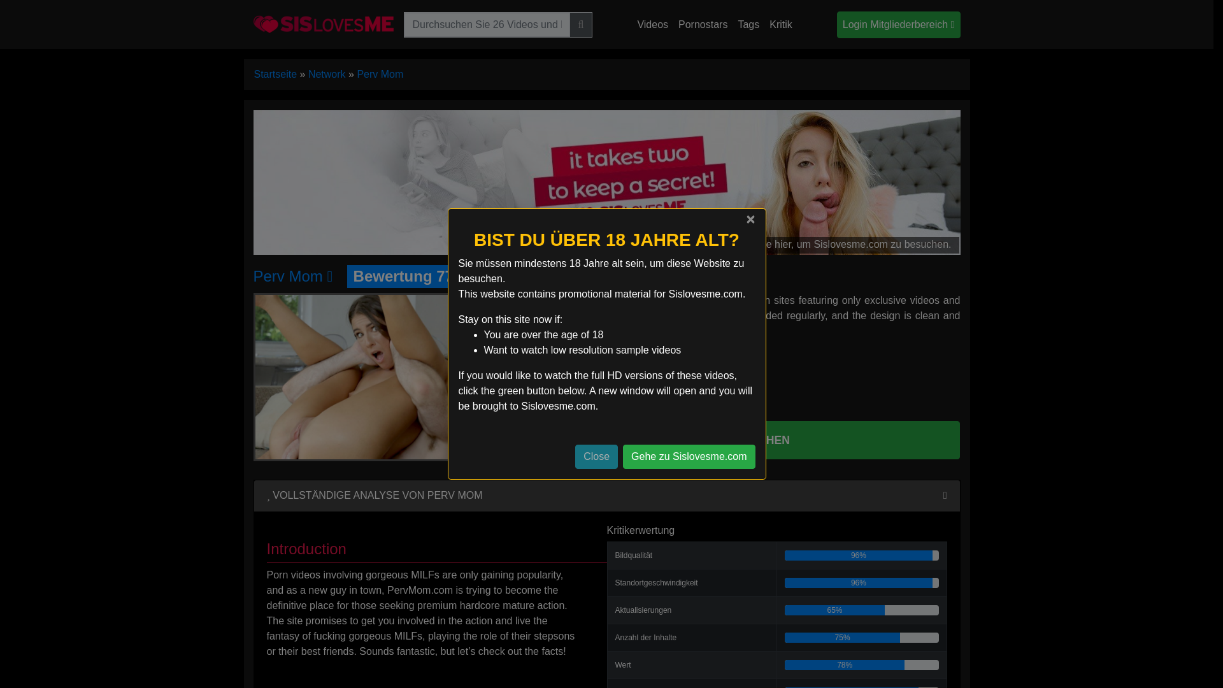  I want to click on Perv Mom, so click(380, 74).